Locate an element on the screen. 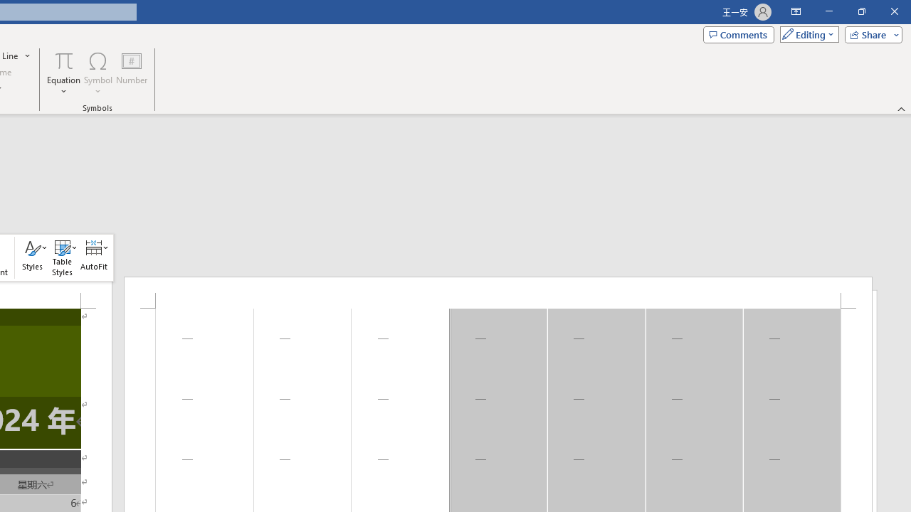 The width and height of the screenshot is (911, 512). Mode is located at coordinates (806, 34).